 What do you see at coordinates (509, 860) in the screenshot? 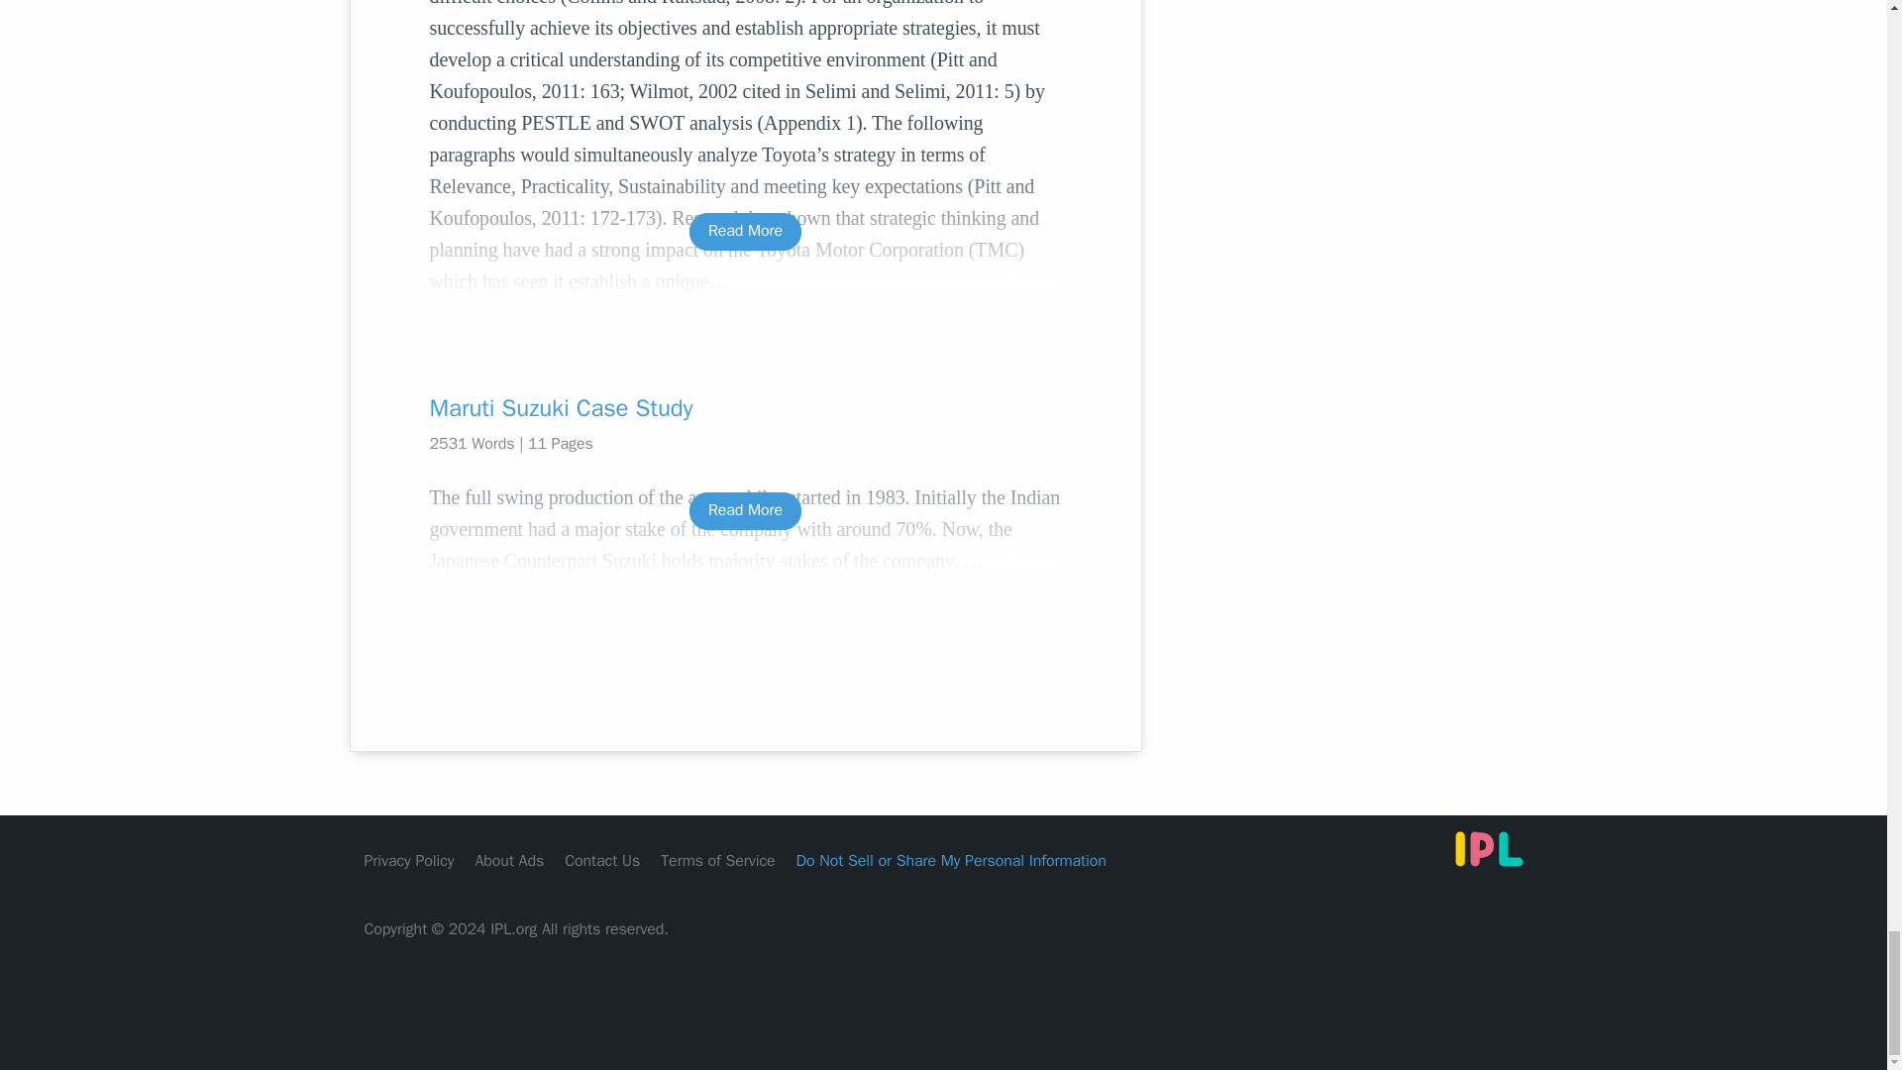
I see `About Ads` at bounding box center [509, 860].